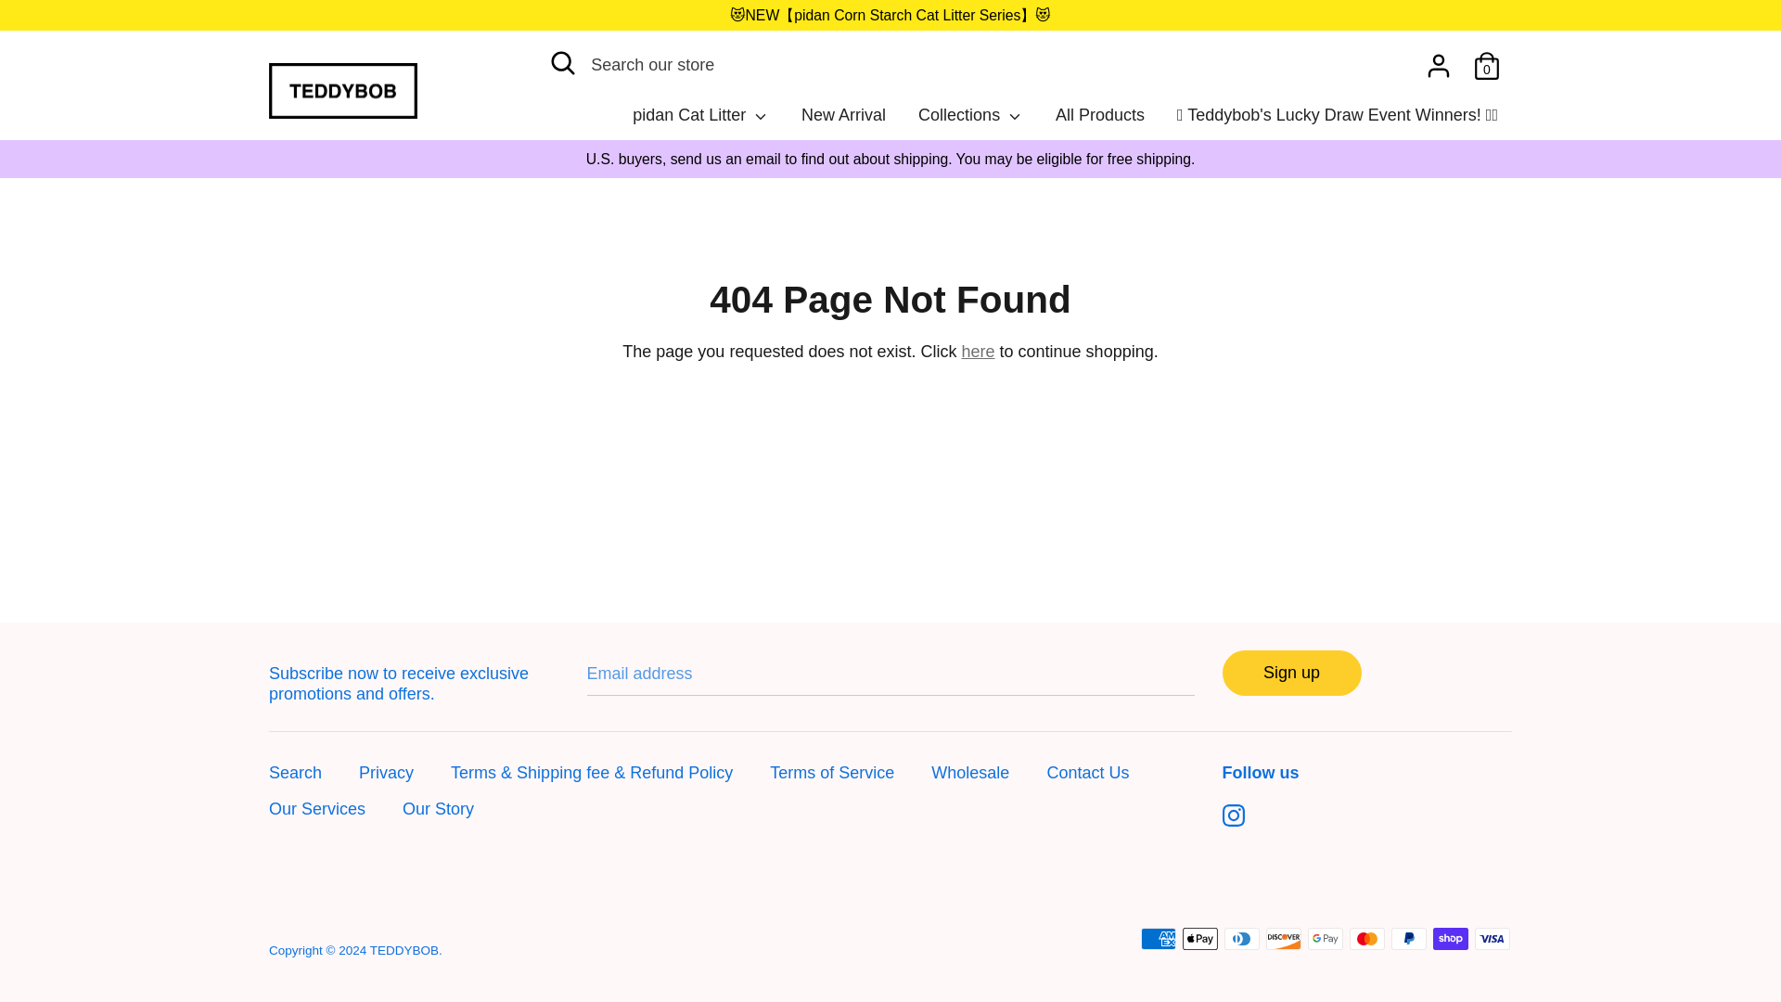  Describe the element at coordinates (1158, 939) in the screenshot. I see `American Express` at that location.